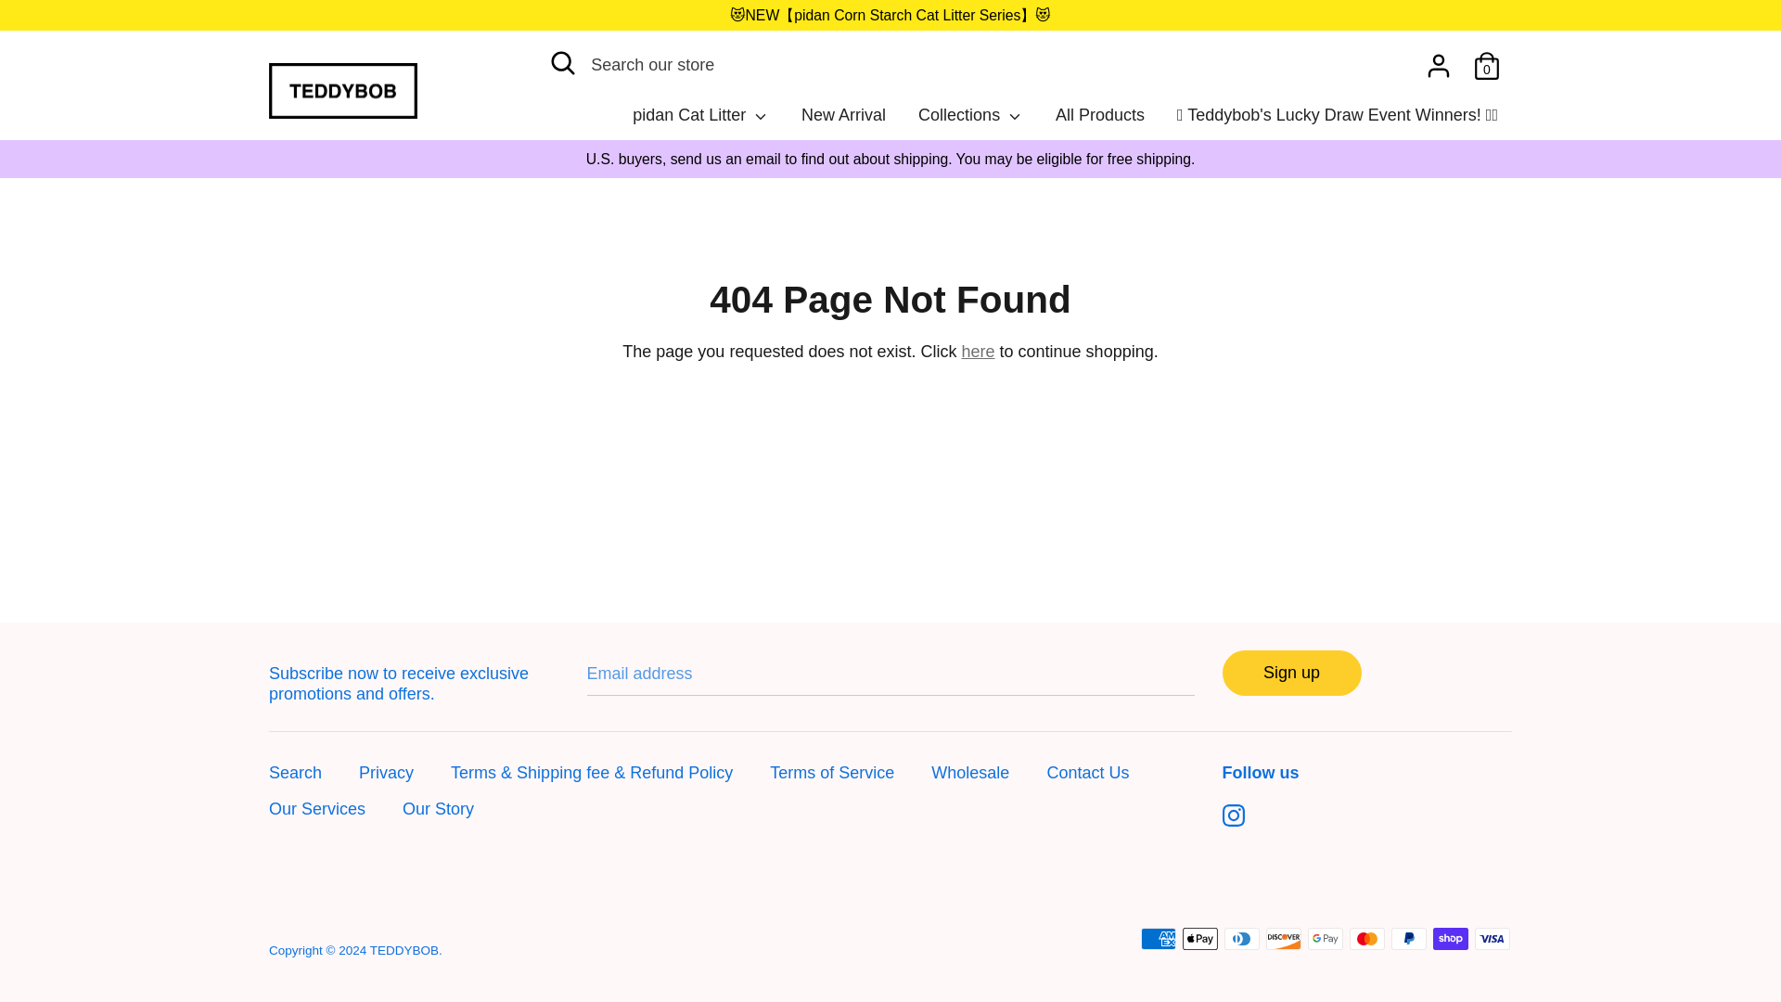  Describe the element at coordinates (1158, 939) in the screenshot. I see `American Express` at that location.